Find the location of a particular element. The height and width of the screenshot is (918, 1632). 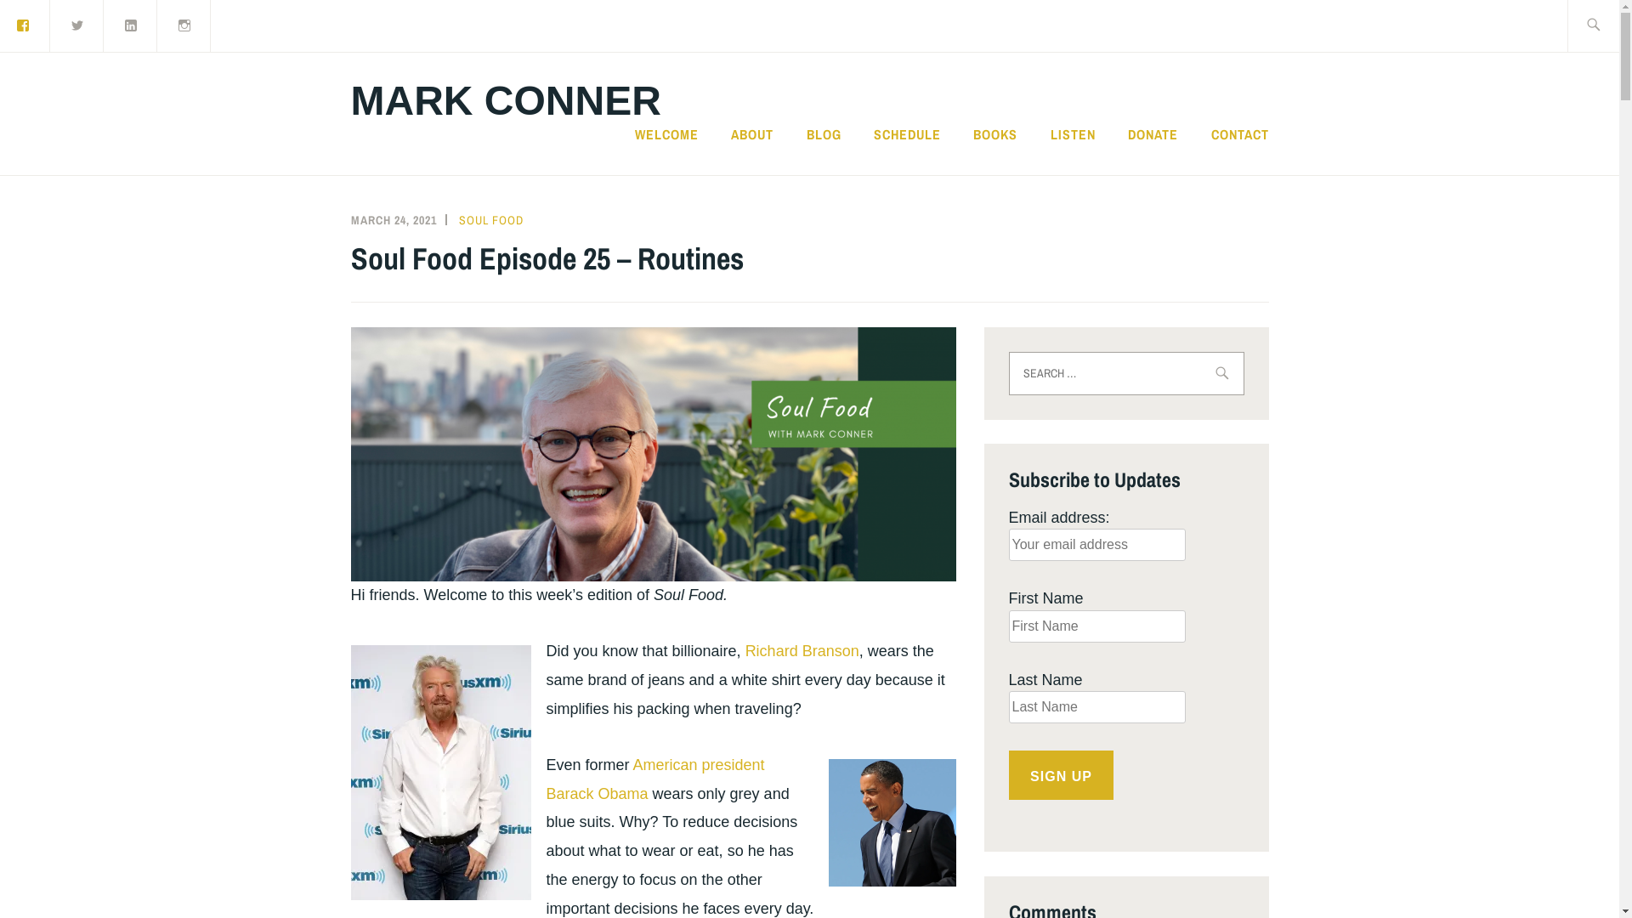

Instagram is located at coordinates (185, 25).